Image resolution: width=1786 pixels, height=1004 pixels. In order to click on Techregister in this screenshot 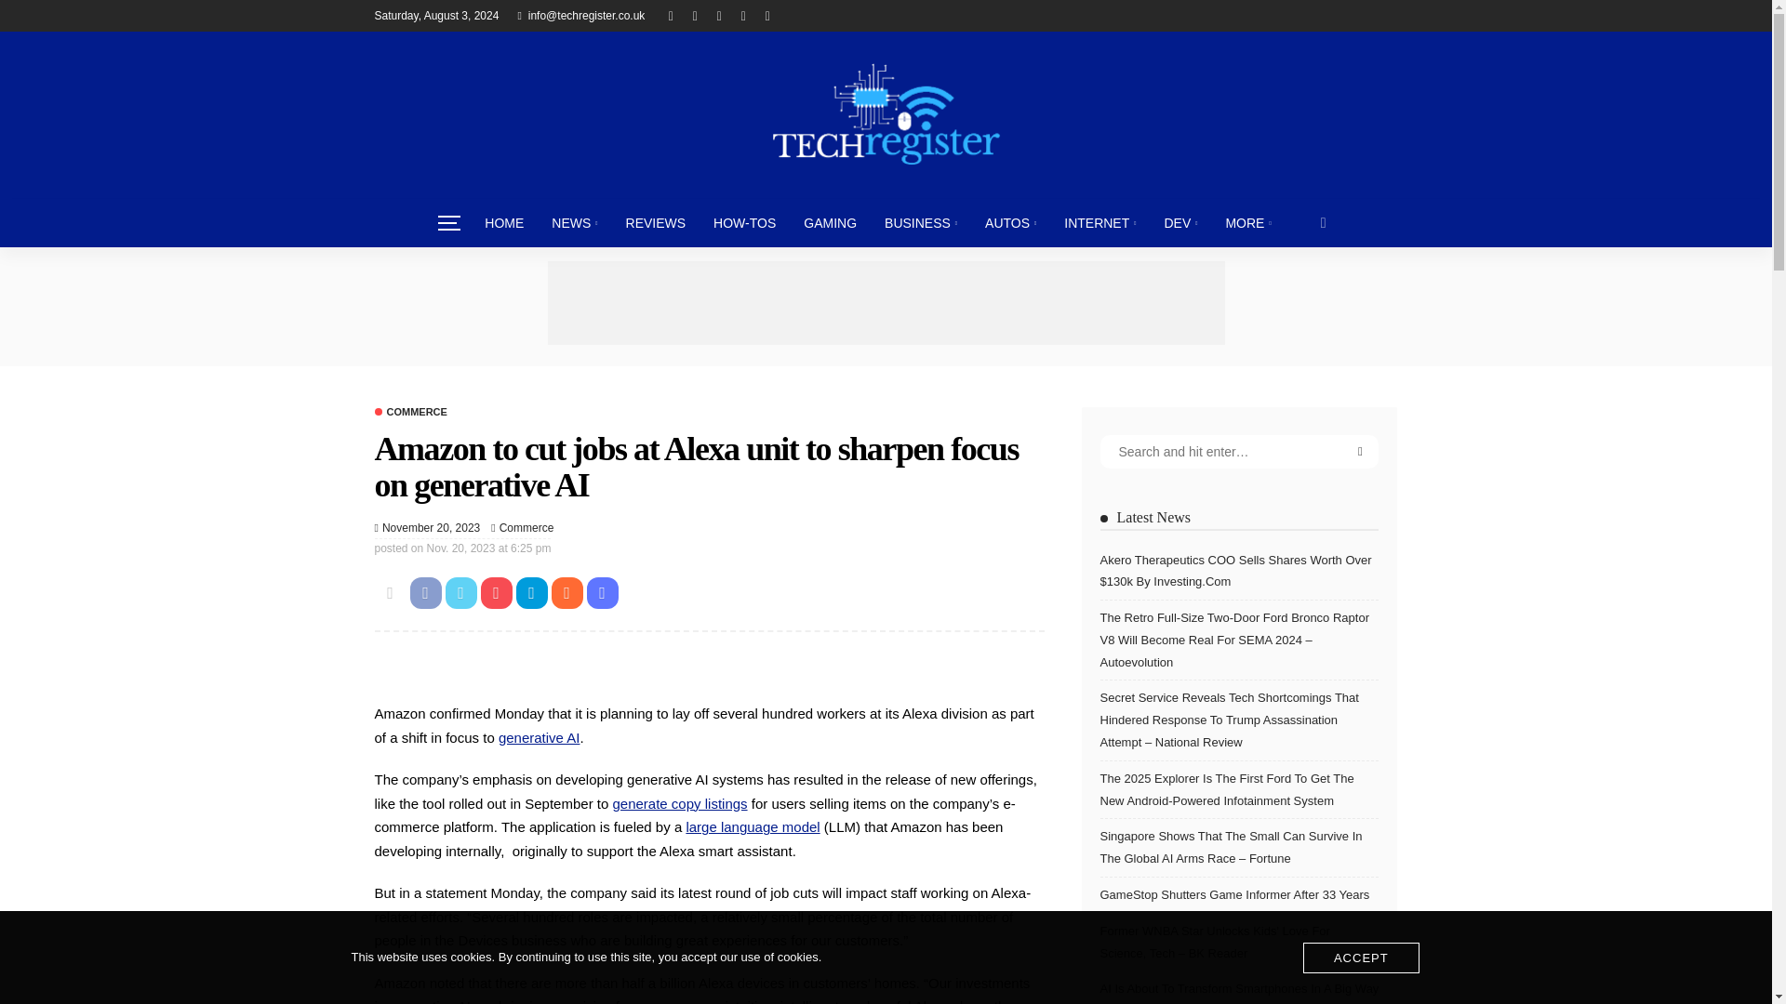, I will do `click(885, 114)`.